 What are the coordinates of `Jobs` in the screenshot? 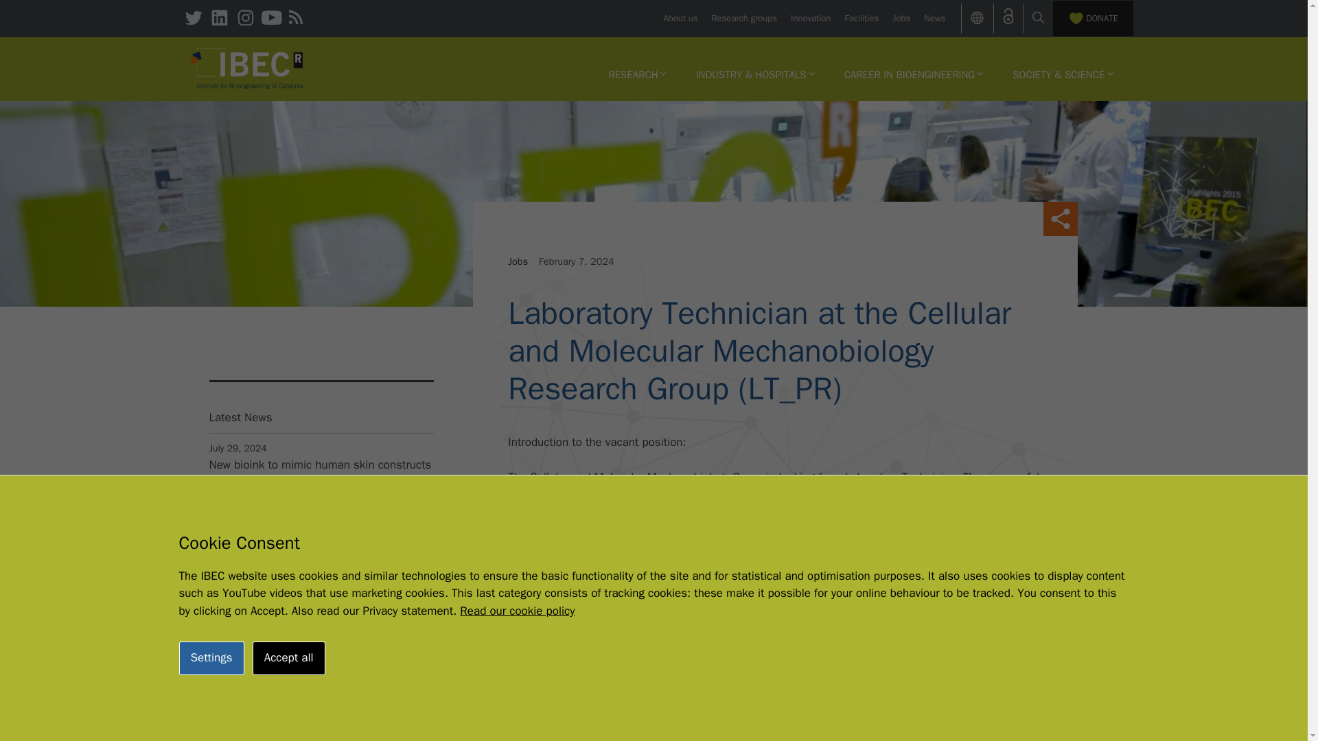 It's located at (901, 18).